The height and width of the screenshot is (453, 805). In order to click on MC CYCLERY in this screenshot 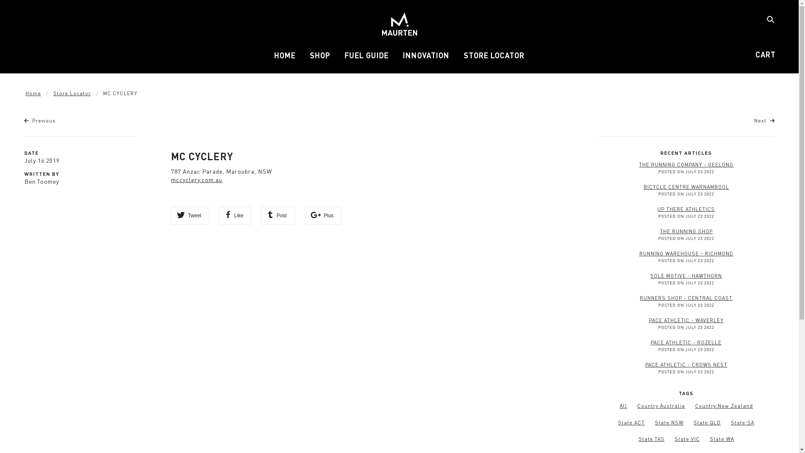, I will do `click(202, 156)`.